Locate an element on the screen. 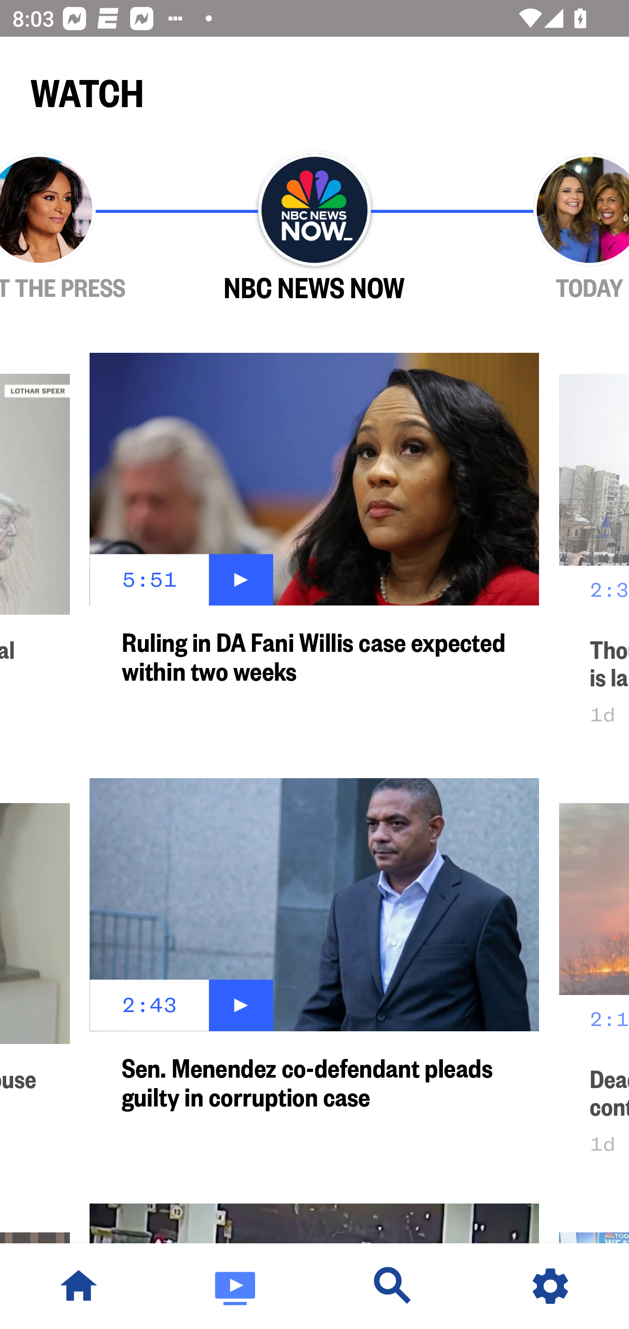 This screenshot has height=1329, width=629. TODAY is located at coordinates (541, 228).